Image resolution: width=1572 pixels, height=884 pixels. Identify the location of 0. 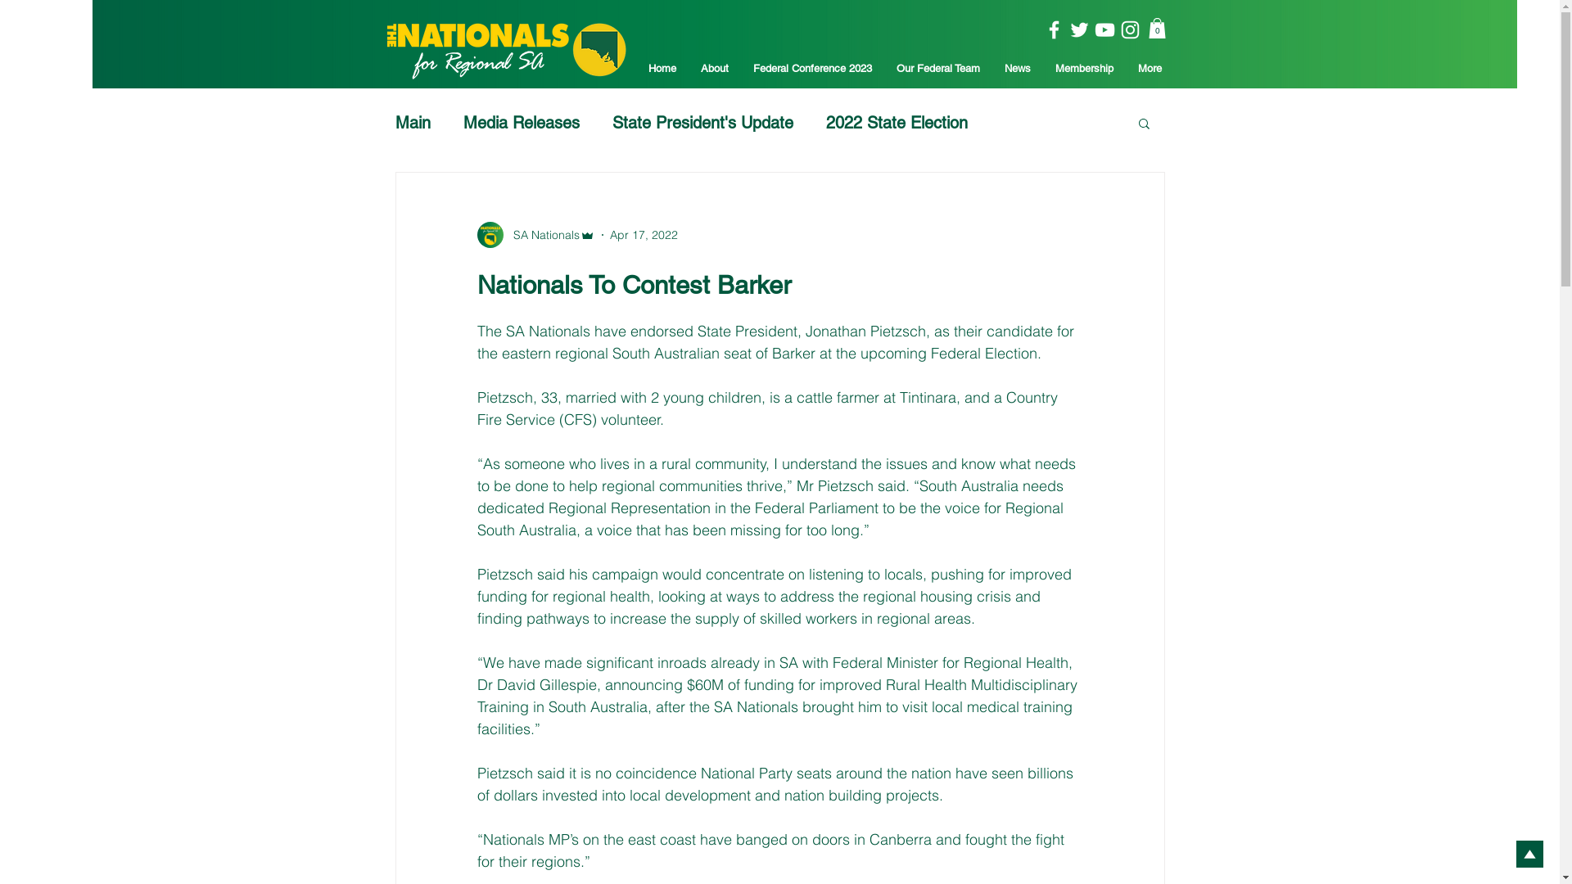
(1156, 28).